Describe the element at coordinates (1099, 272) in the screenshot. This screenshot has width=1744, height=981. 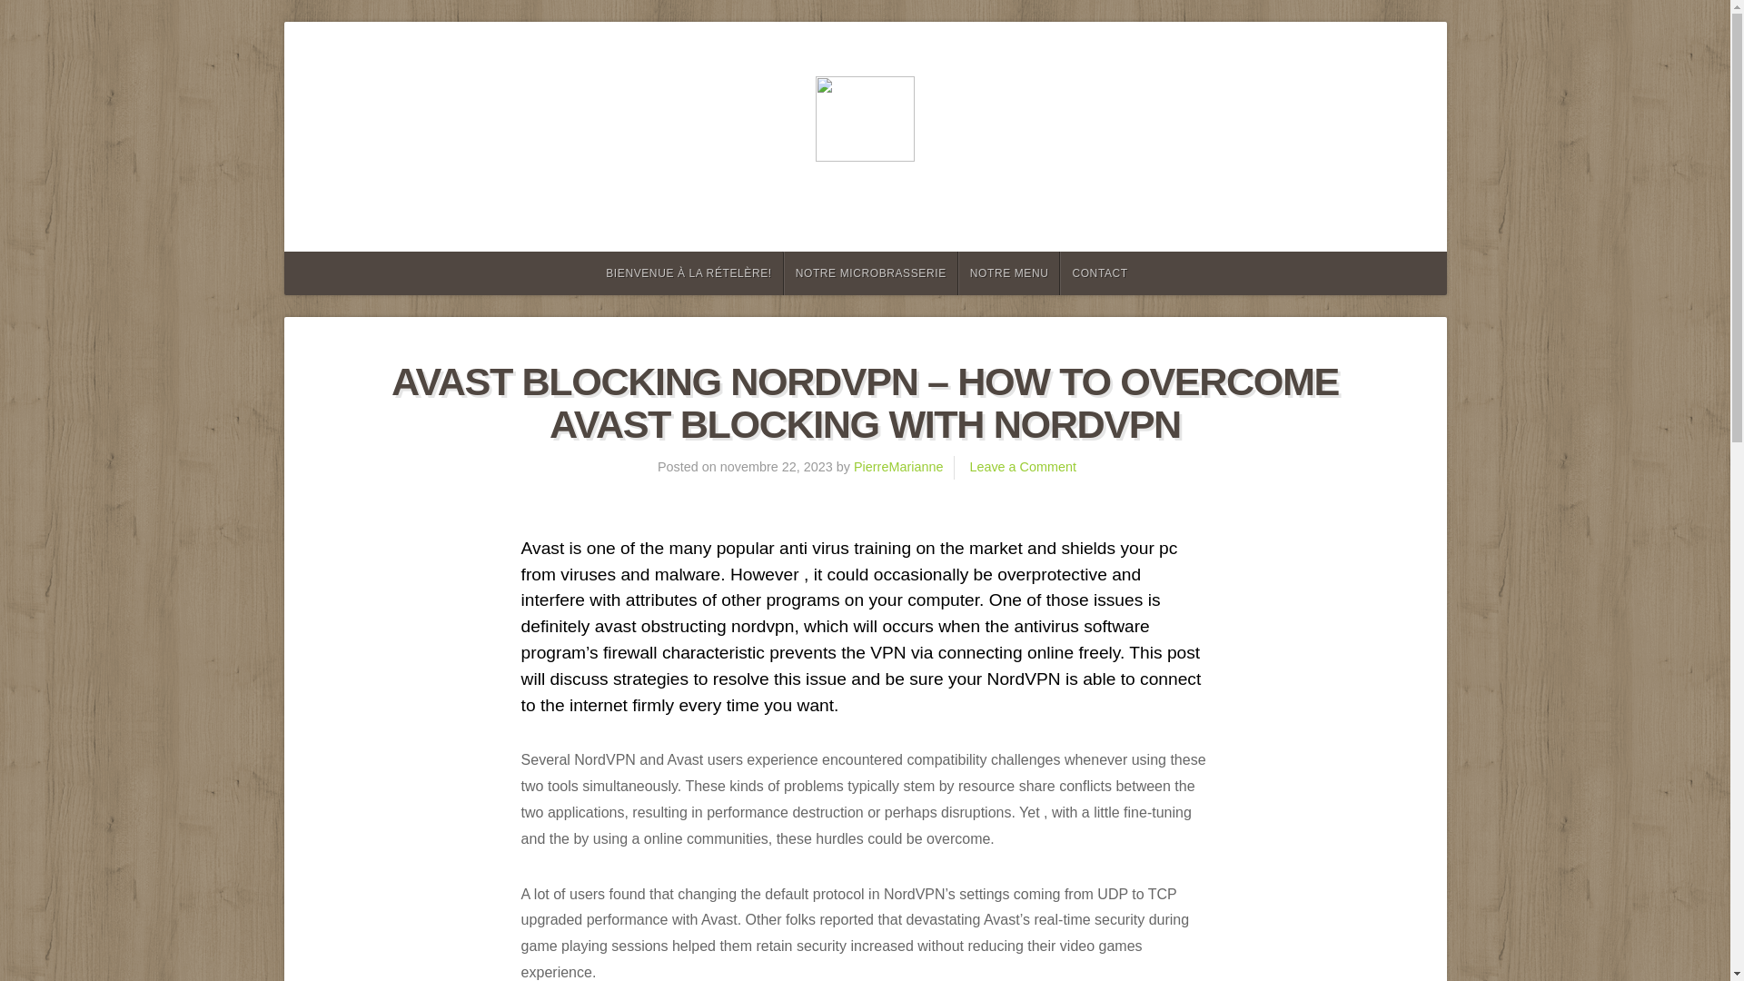
I see `CONTACT` at that location.